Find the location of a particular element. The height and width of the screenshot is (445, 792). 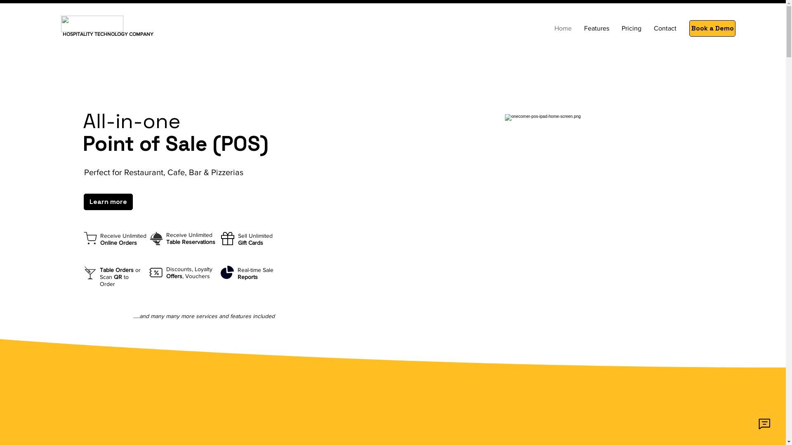

Home is located at coordinates (563, 28).